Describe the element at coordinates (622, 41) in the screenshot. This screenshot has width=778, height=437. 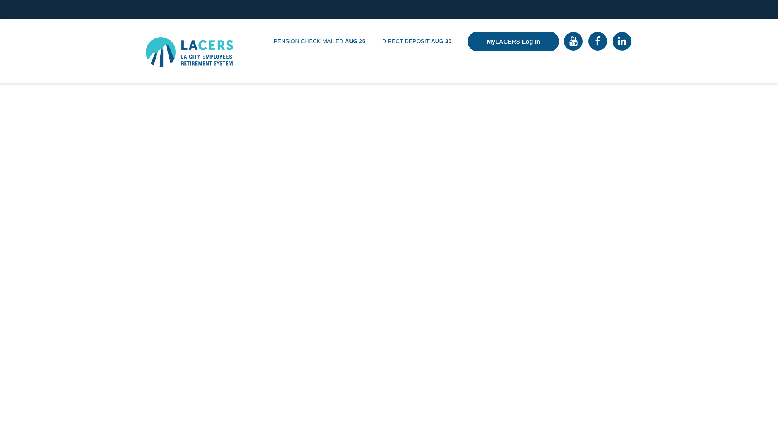
I see `Linkedin` at that location.